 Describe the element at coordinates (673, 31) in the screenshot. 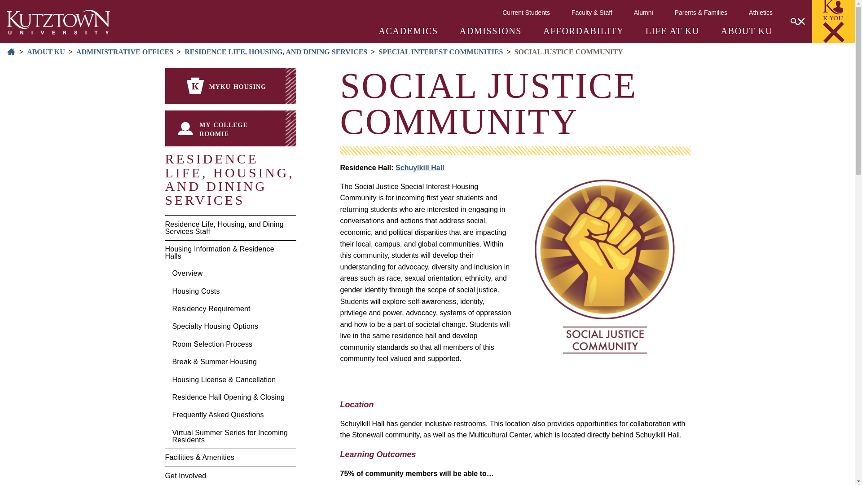

I see `LIFE AT KU` at that location.